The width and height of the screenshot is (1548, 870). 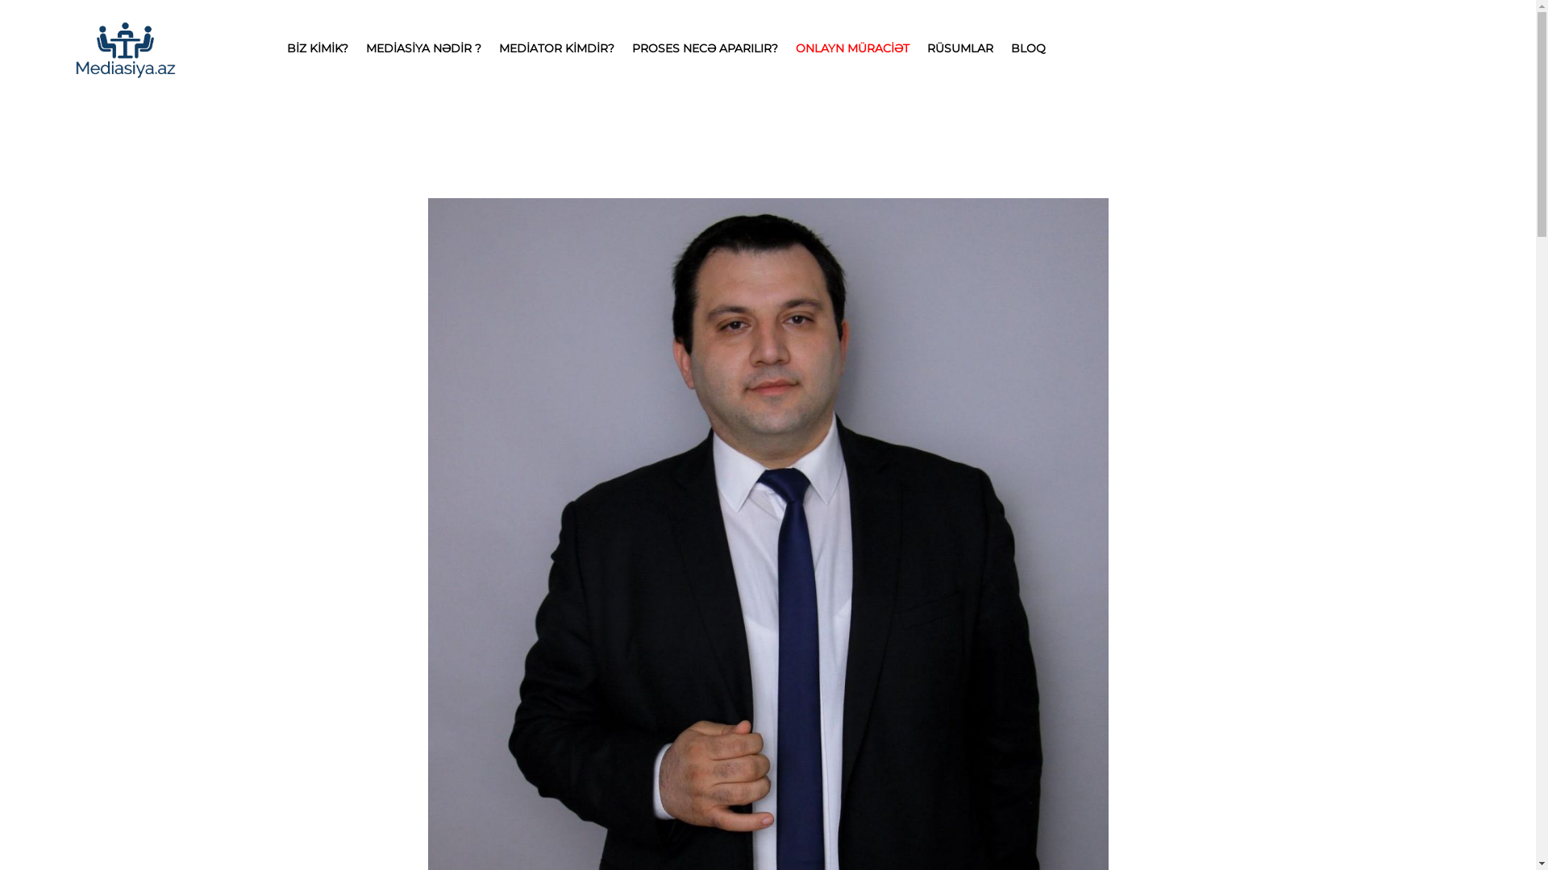 What do you see at coordinates (317, 48) in the screenshot?
I see `BIZ KIMIK?` at bounding box center [317, 48].